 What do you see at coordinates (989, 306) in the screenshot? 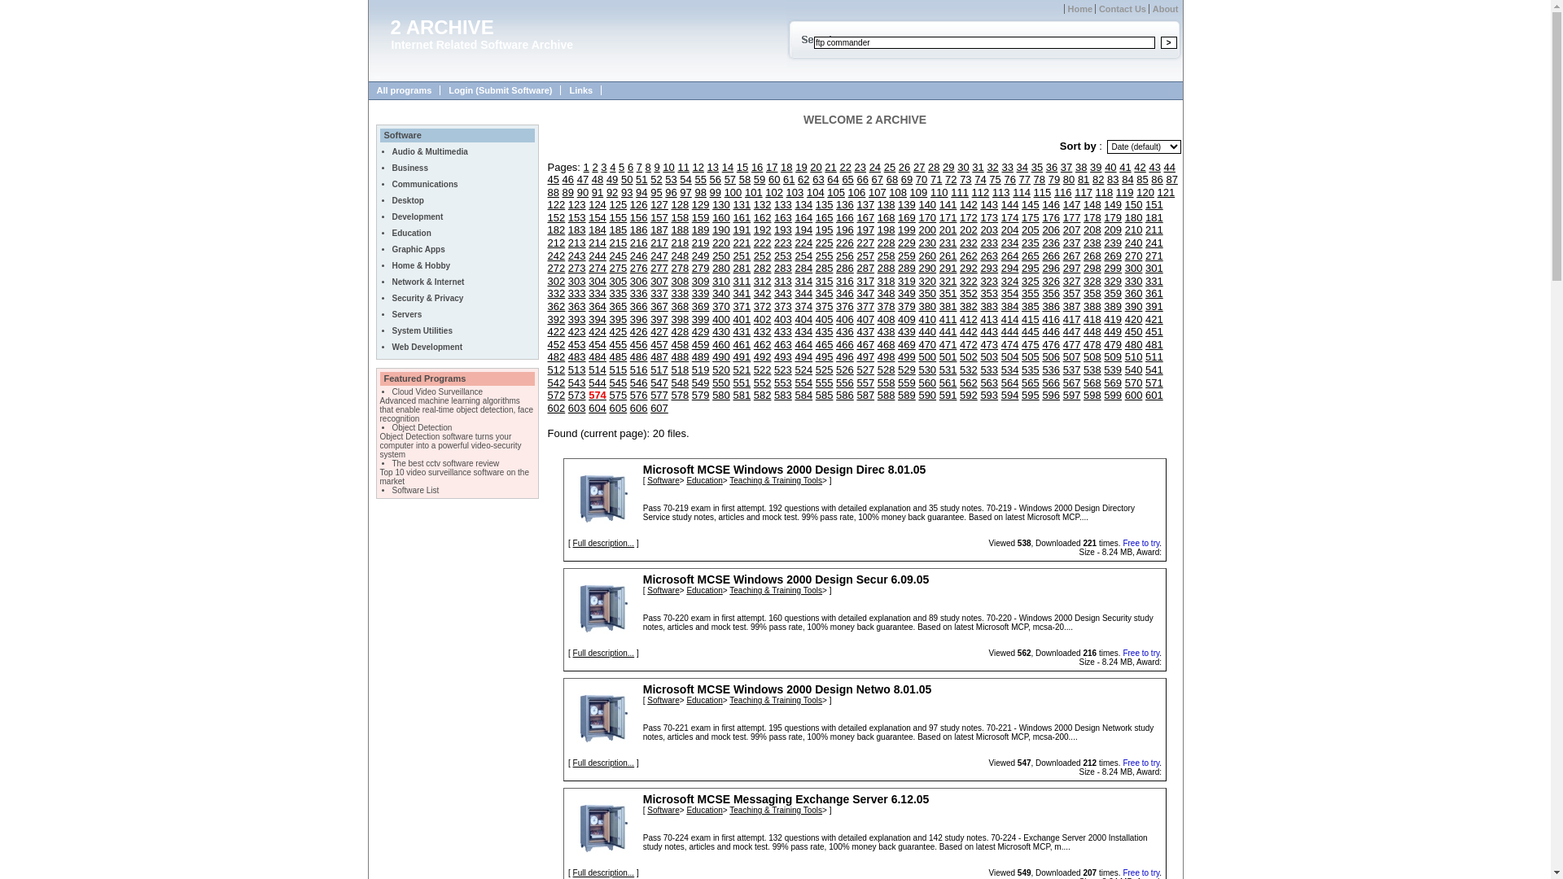
I see `383` at bounding box center [989, 306].